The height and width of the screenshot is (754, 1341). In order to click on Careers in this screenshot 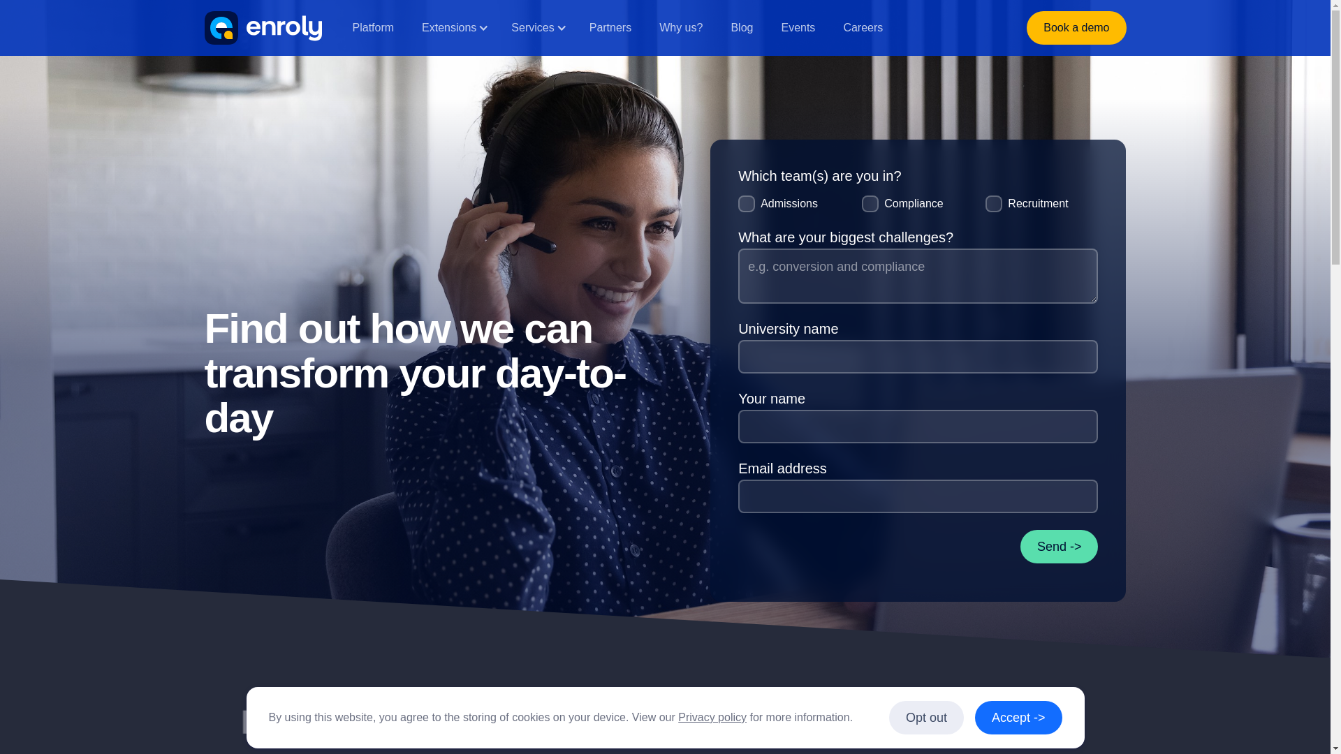, I will do `click(863, 28)`.